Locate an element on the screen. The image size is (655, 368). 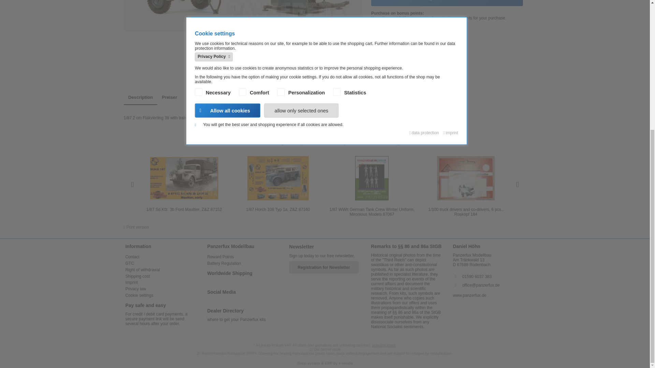
Contact is located at coordinates (132, 257).